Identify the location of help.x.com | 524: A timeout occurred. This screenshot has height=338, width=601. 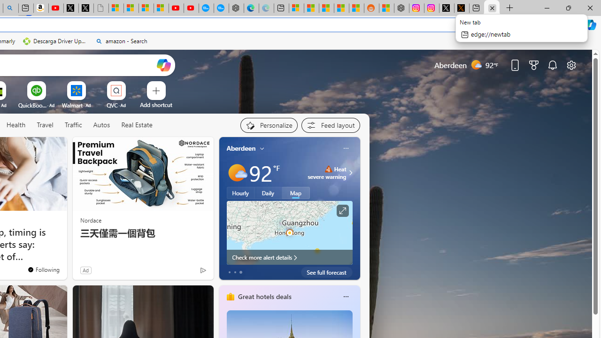
(462, 8).